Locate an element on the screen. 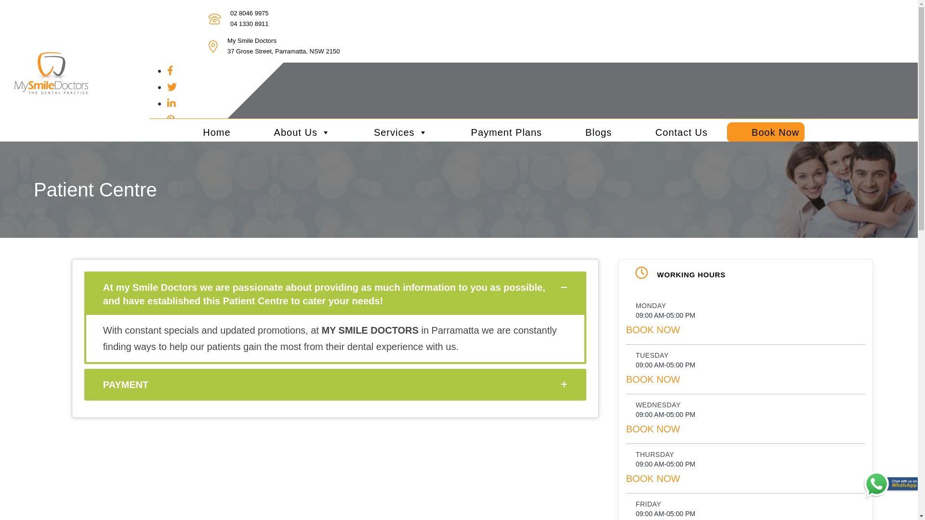 This screenshot has width=925, height=520. BOOK NOW is located at coordinates (653, 479).